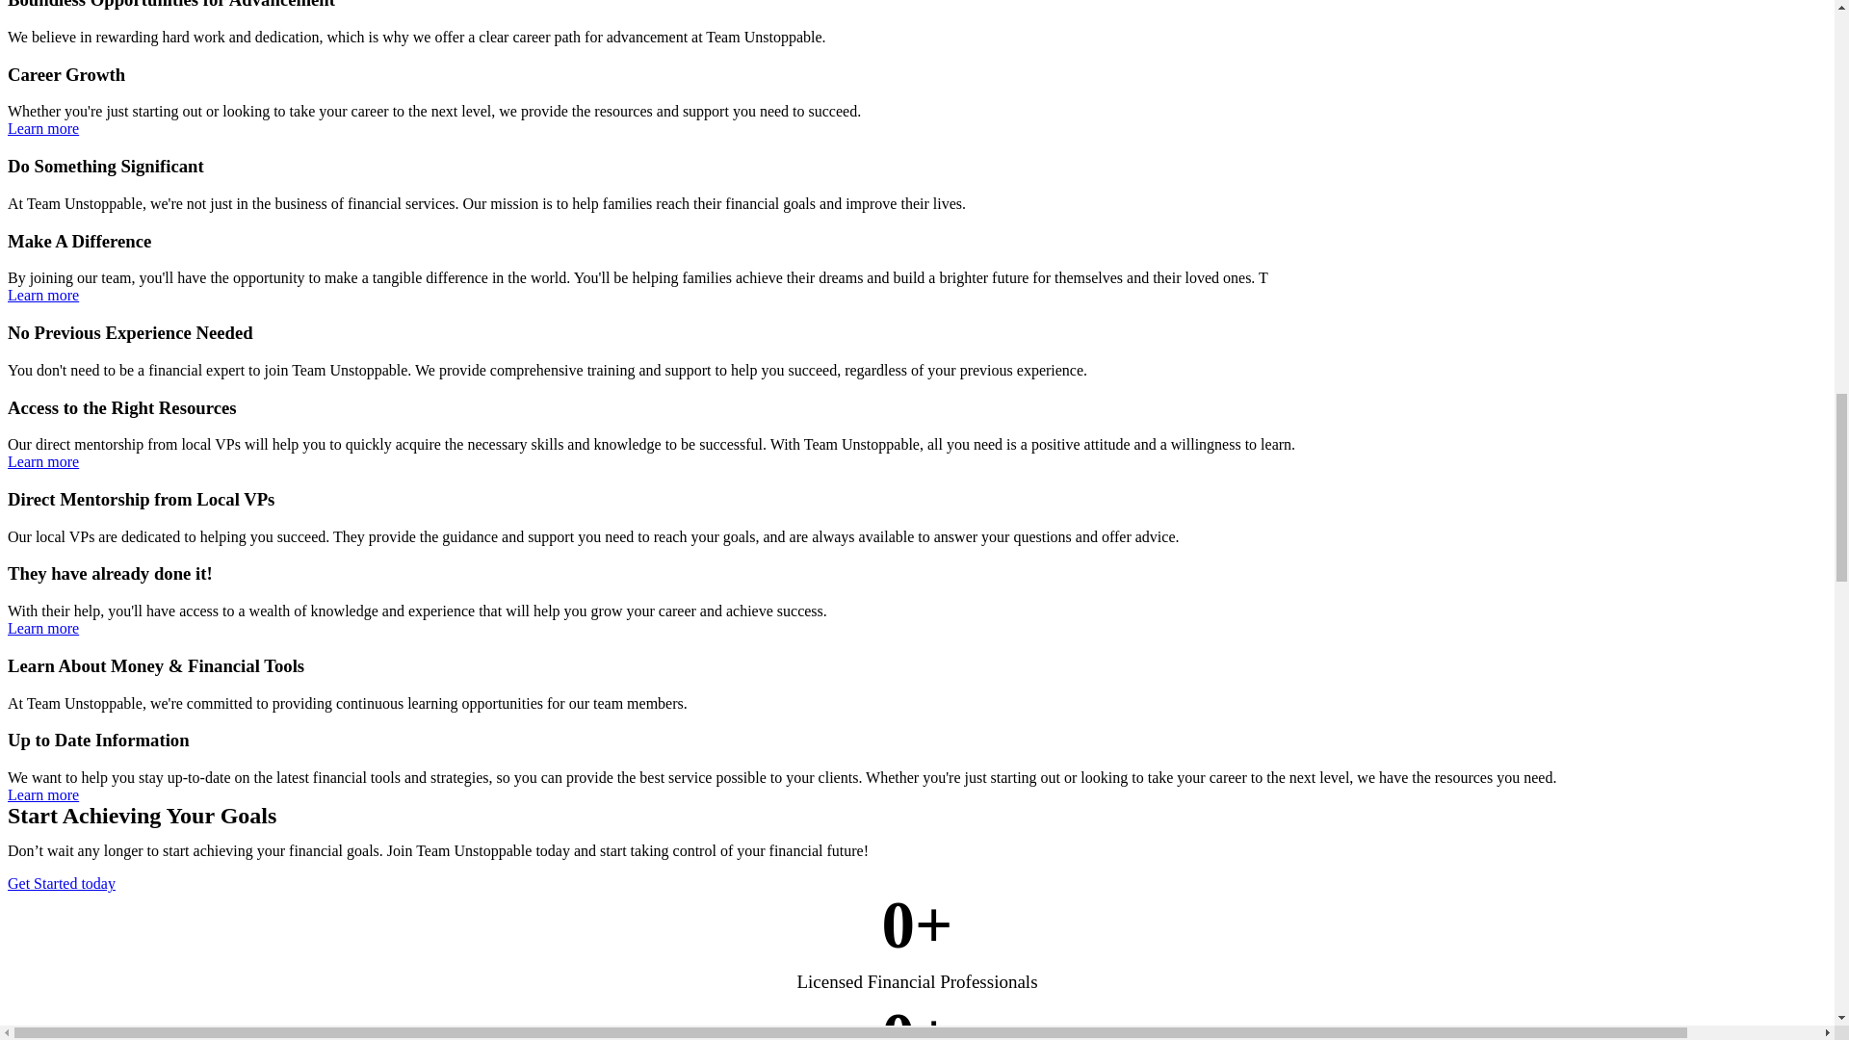 This screenshot has width=1849, height=1040. What do you see at coordinates (42, 295) in the screenshot?
I see `Learn more` at bounding box center [42, 295].